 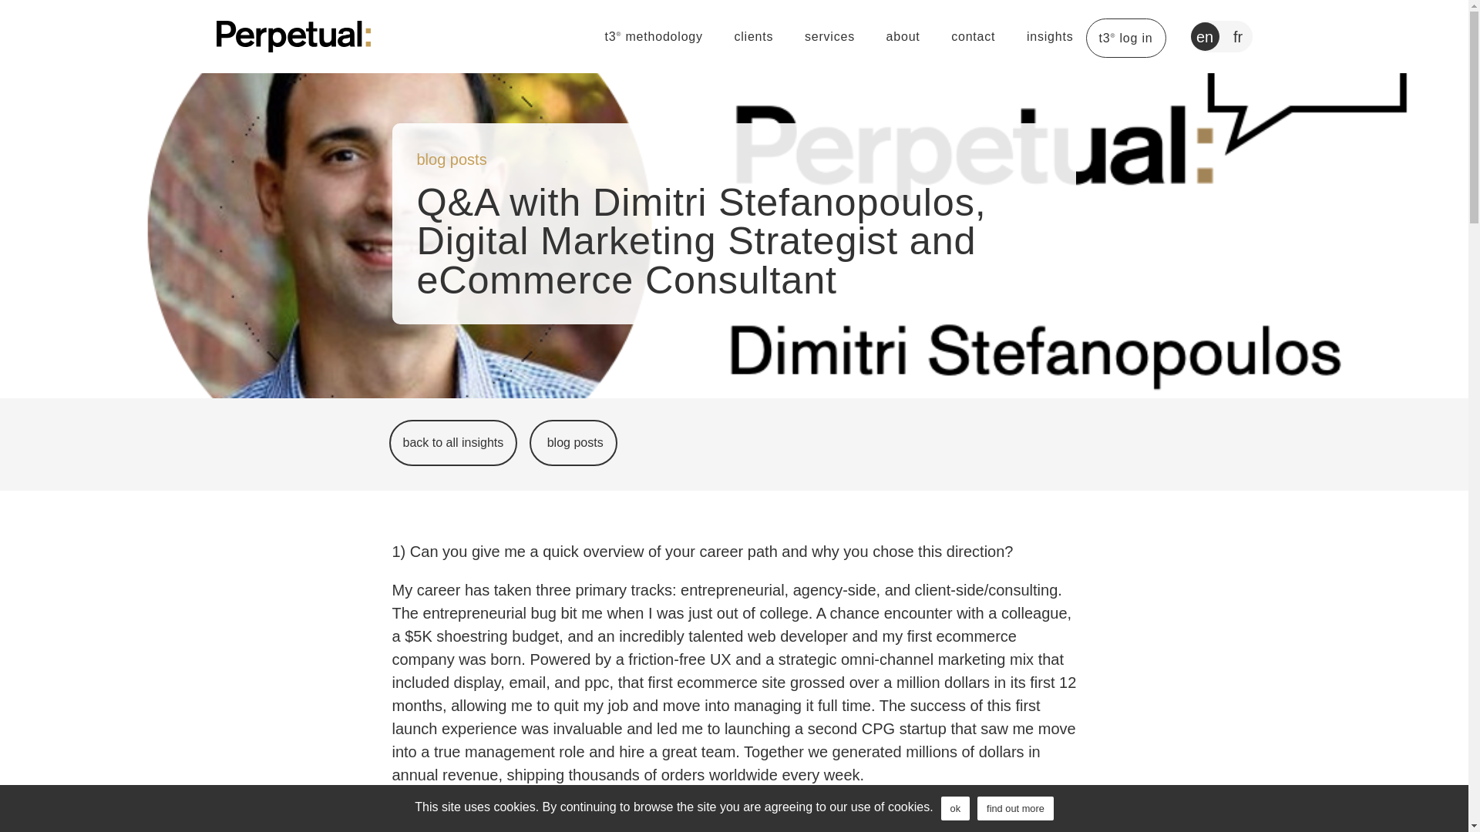 I want to click on insights, so click(x=1050, y=36).